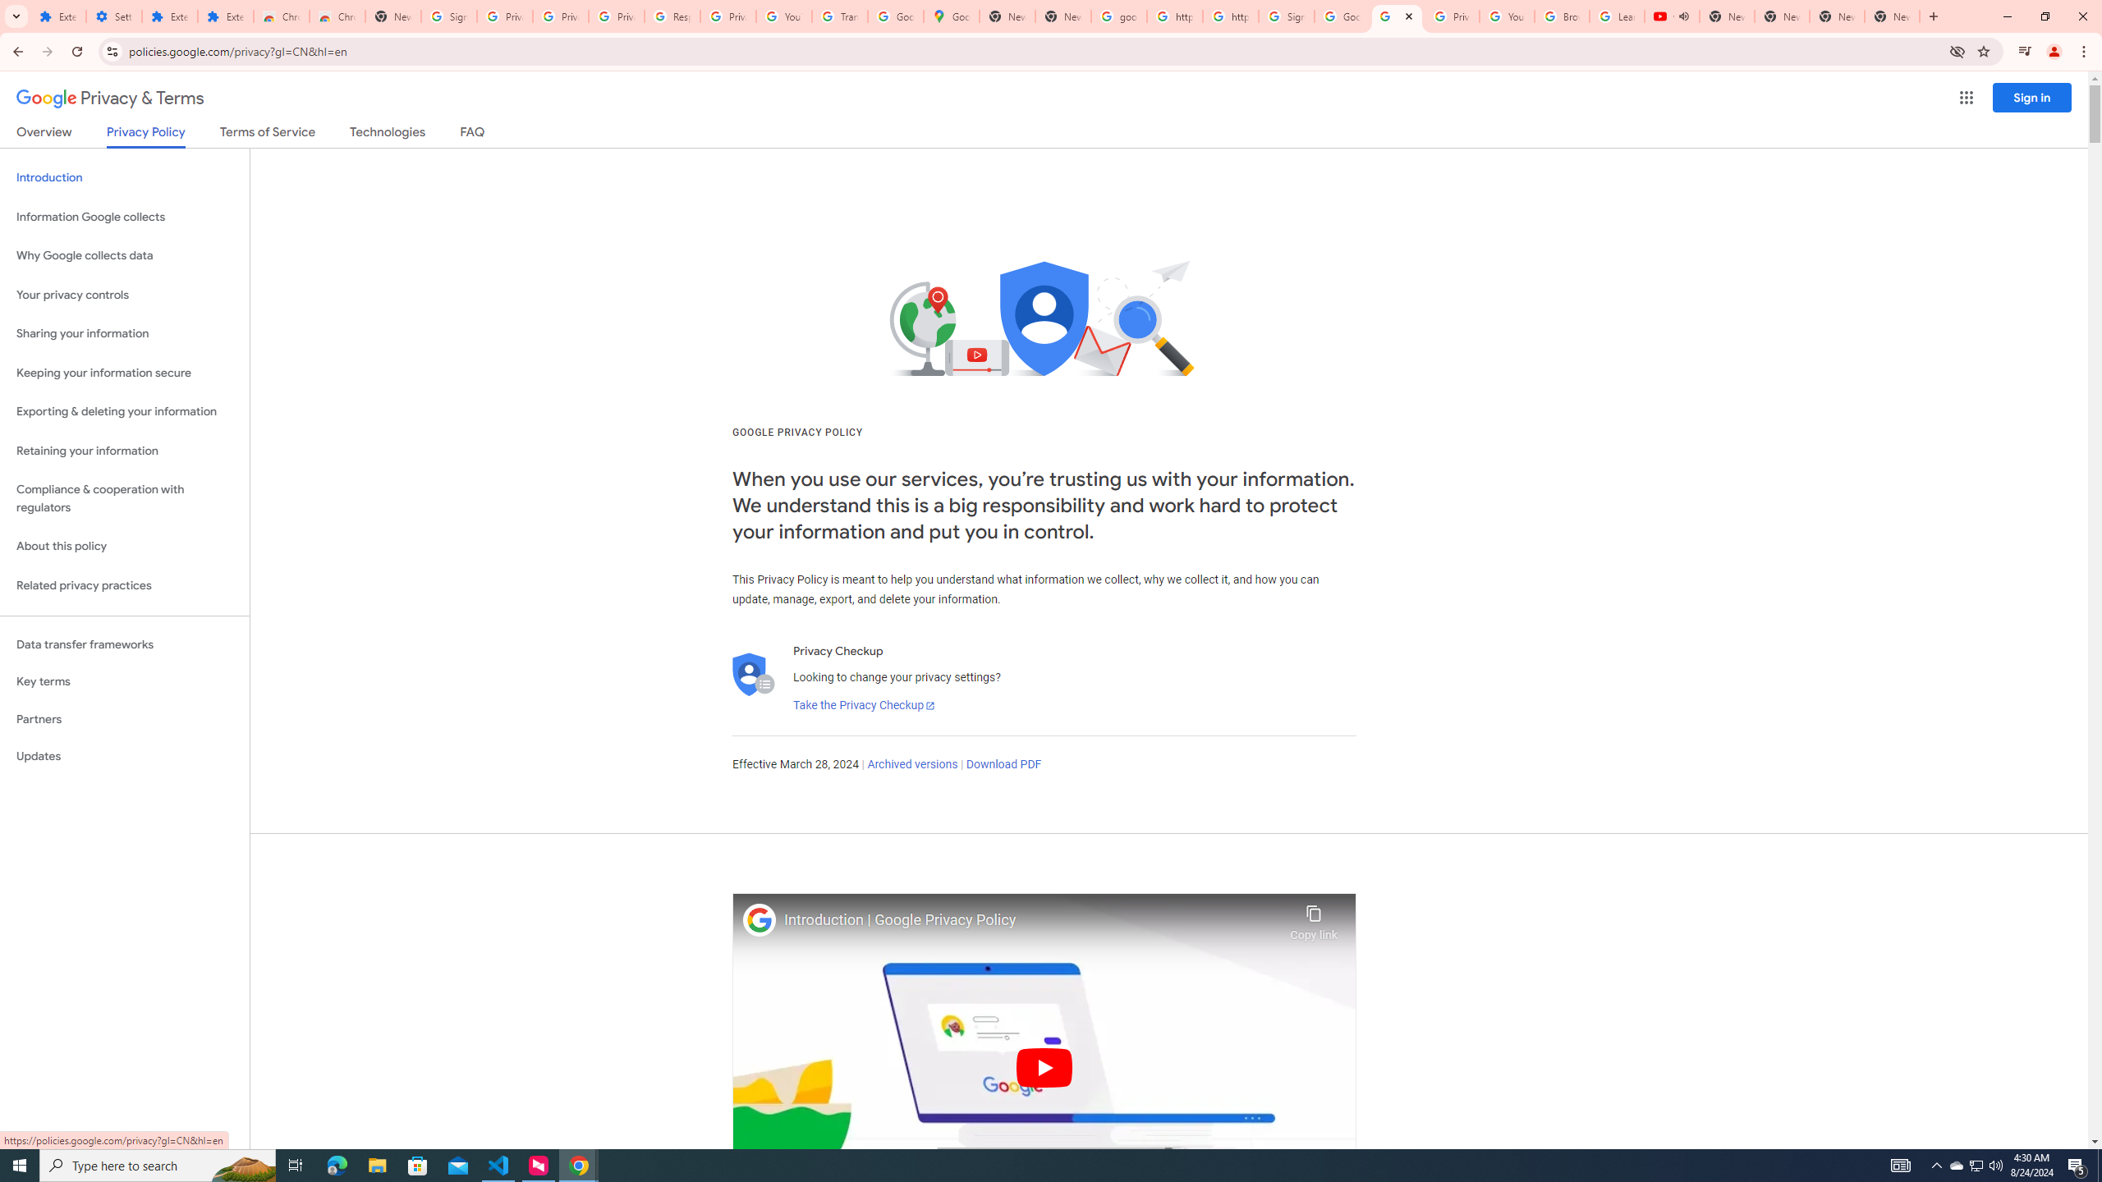  What do you see at coordinates (225, 16) in the screenshot?
I see `Extensions` at bounding box center [225, 16].